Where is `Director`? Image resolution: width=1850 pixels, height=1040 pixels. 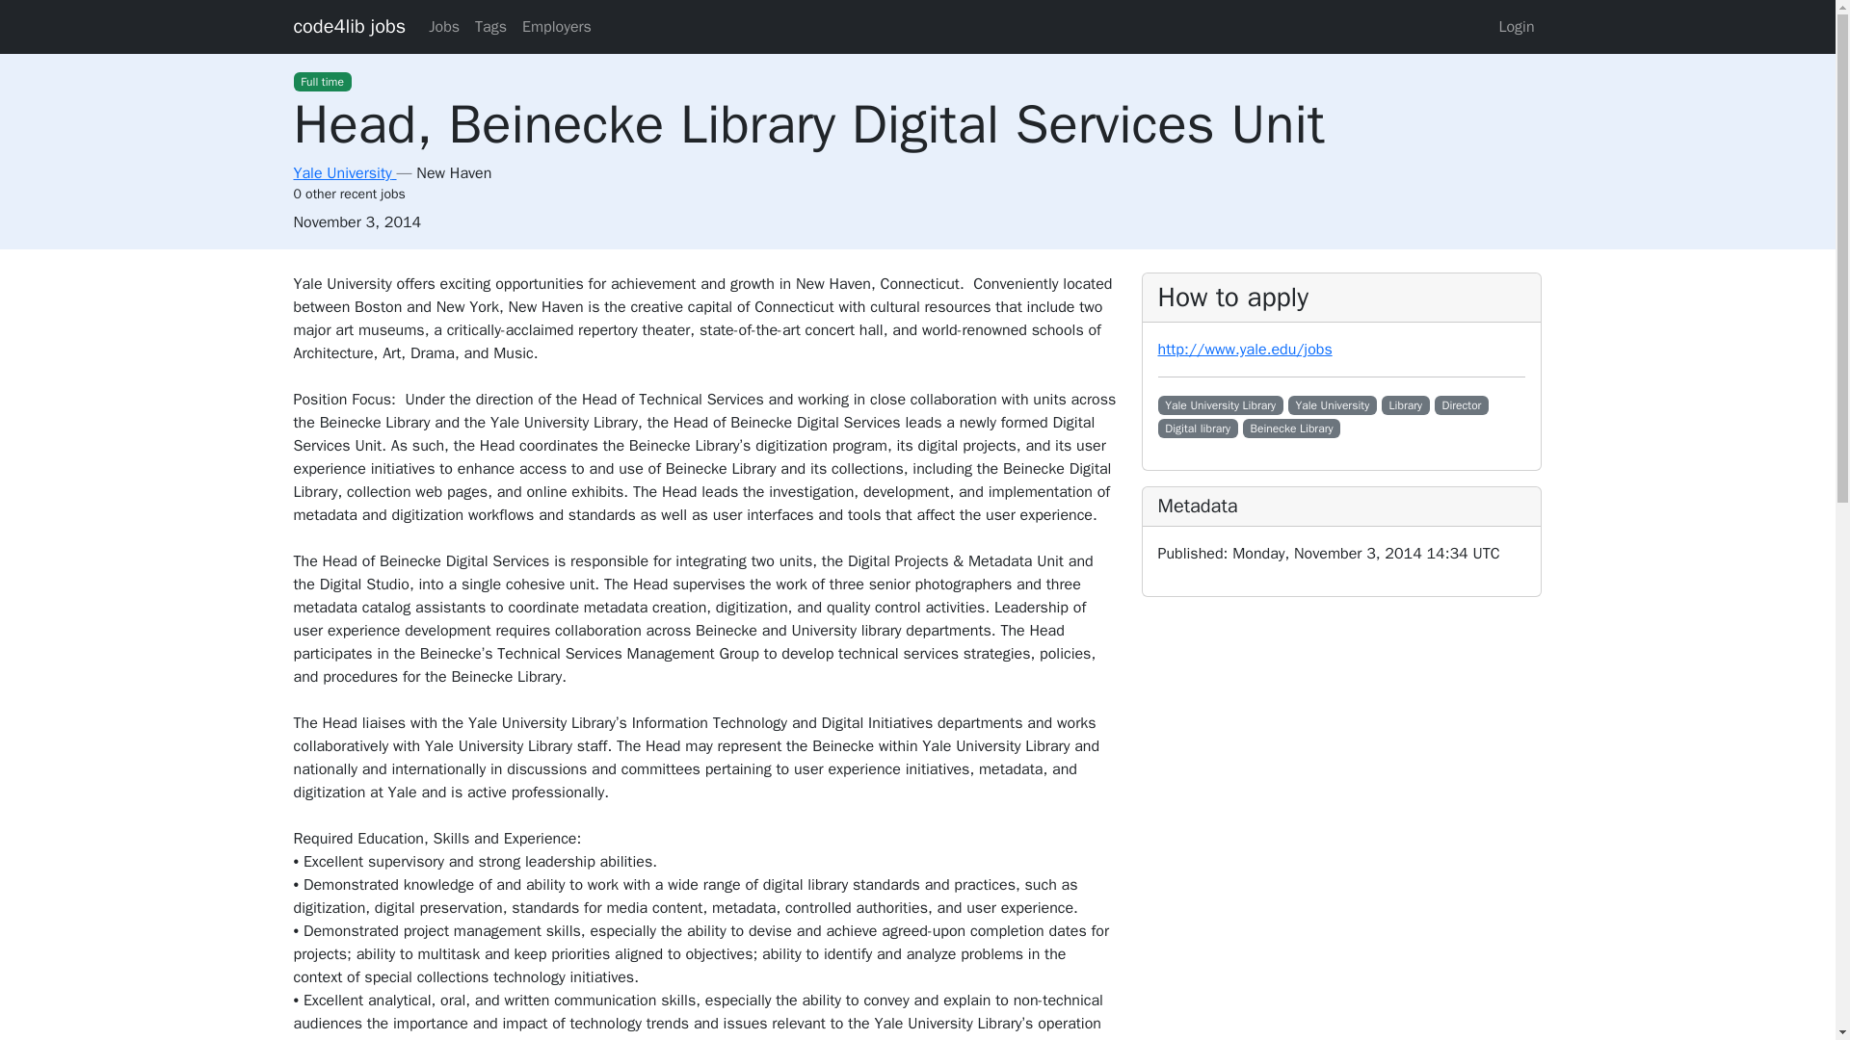 Director is located at coordinates (1462, 404).